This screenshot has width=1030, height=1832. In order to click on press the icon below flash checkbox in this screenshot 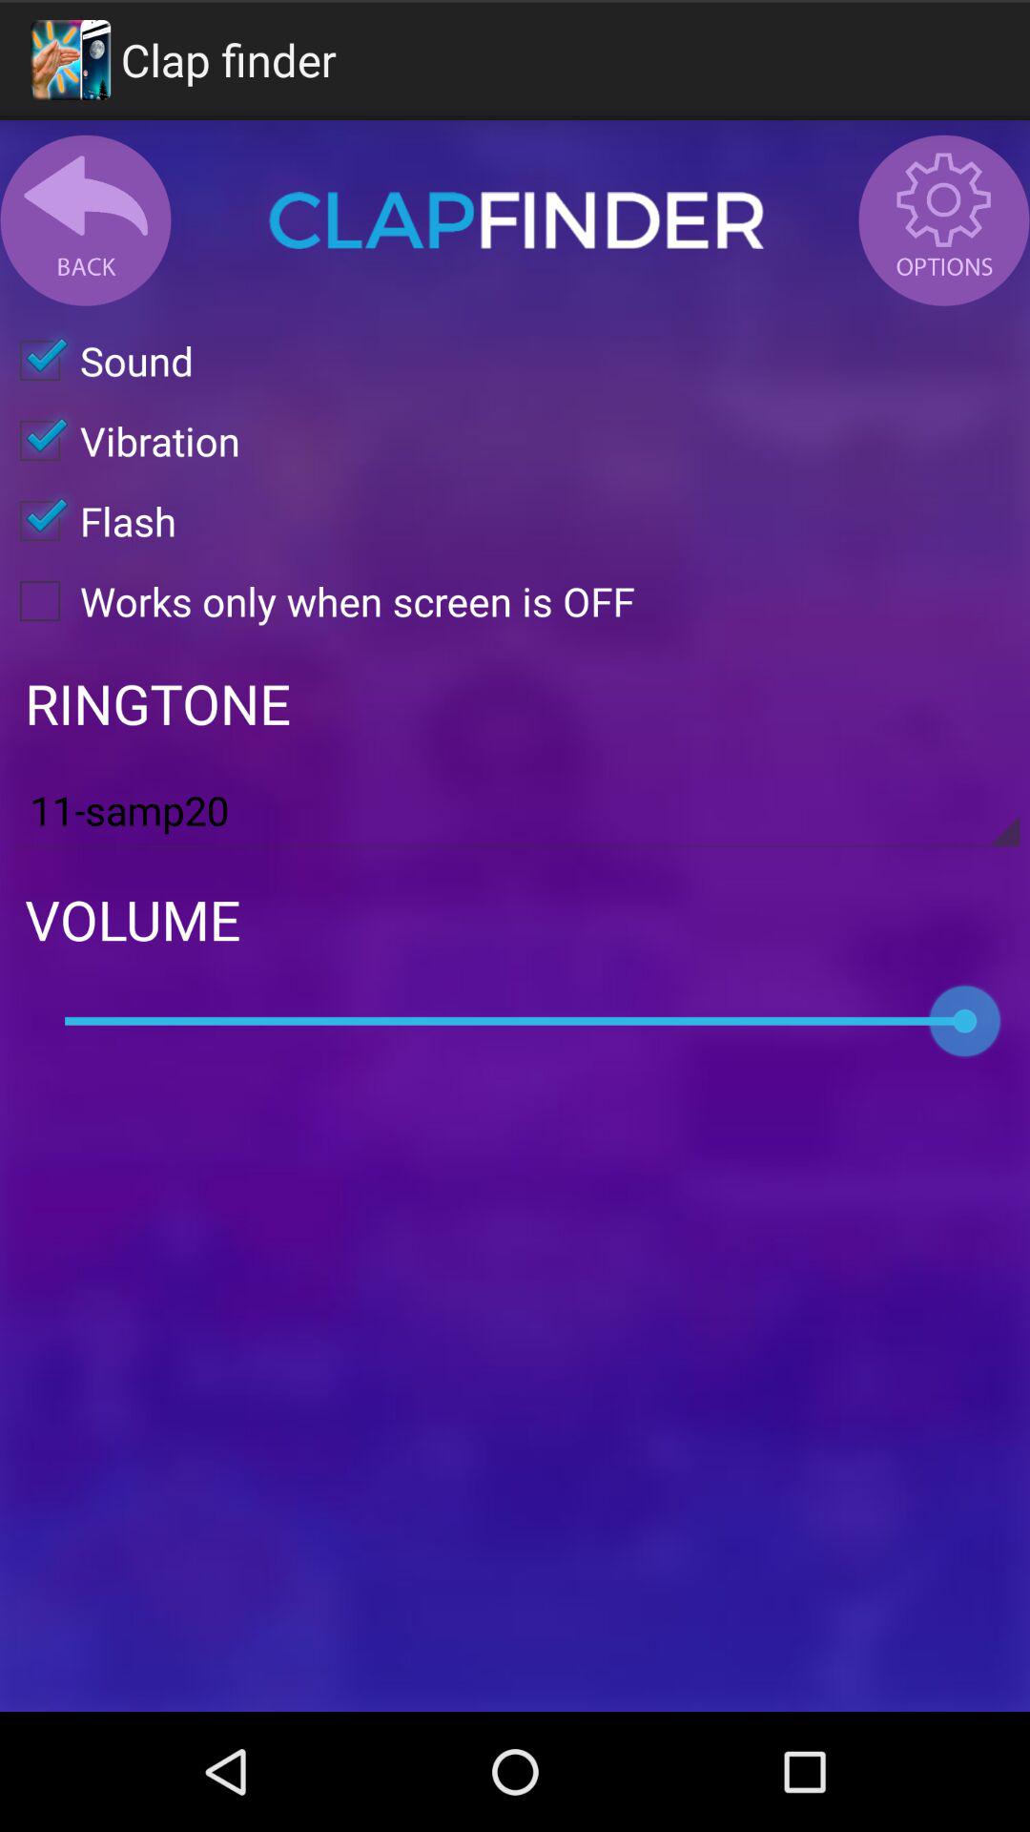, I will do `click(318, 601)`.